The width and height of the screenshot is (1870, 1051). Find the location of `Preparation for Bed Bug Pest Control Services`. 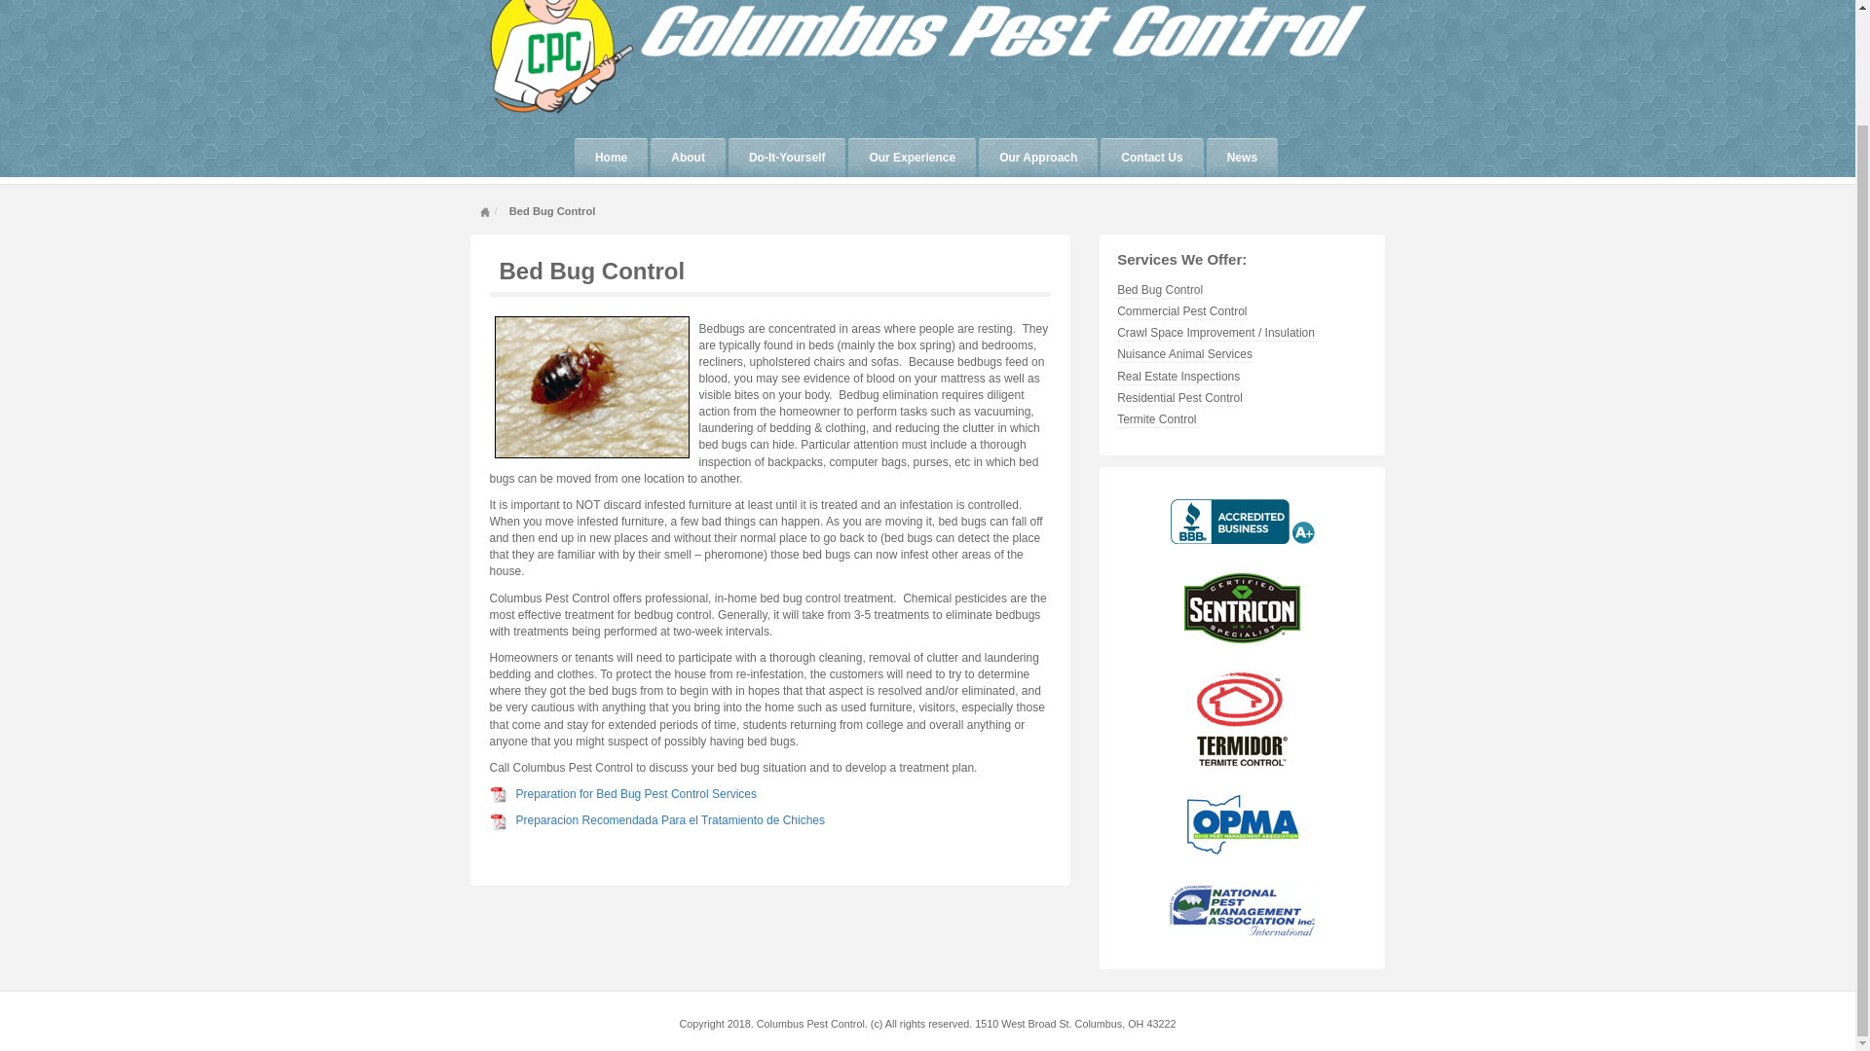

Preparation for Bed Bug Pest Control Services is located at coordinates (636, 793).